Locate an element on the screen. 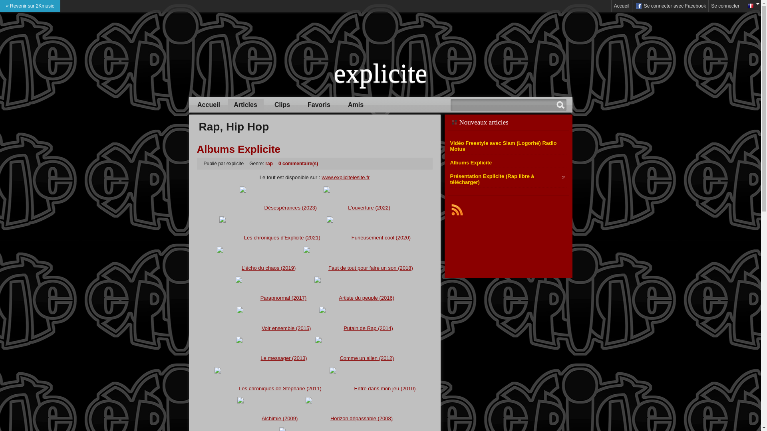 The image size is (767, 431). Artiste du peuple (2016) is located at coordinates (367, 298).